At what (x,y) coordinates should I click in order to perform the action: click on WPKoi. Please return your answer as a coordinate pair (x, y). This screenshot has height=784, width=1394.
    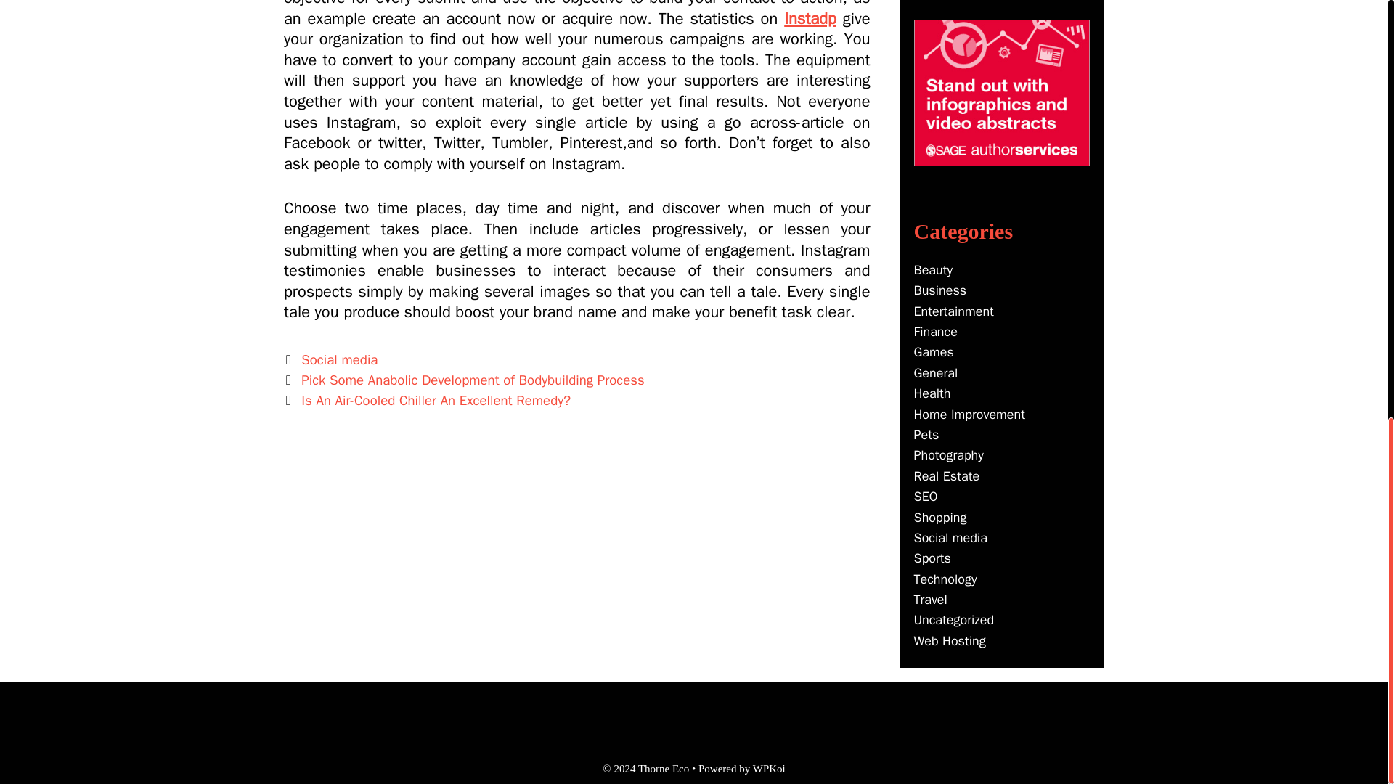
    Looking at the image, I should click on (769, 768).